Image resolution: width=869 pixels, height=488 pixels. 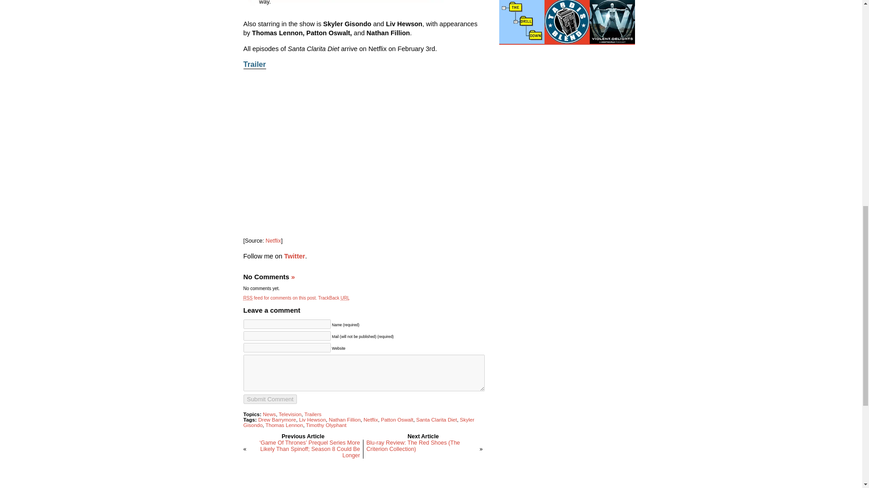 What do you see at coordinates (345, 298) in the screenshot?
I see `Universal Resource Locator` at bounding box center [345, 298].